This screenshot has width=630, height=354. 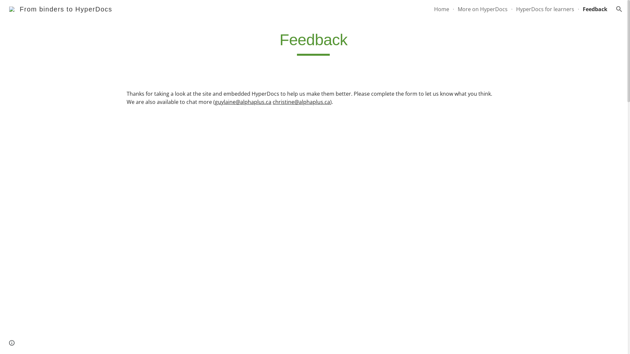 What do you see at coordinates (61, 9) in the screenshot?
I see `From binders to HyperDocs` at bounding box center [61, 9].